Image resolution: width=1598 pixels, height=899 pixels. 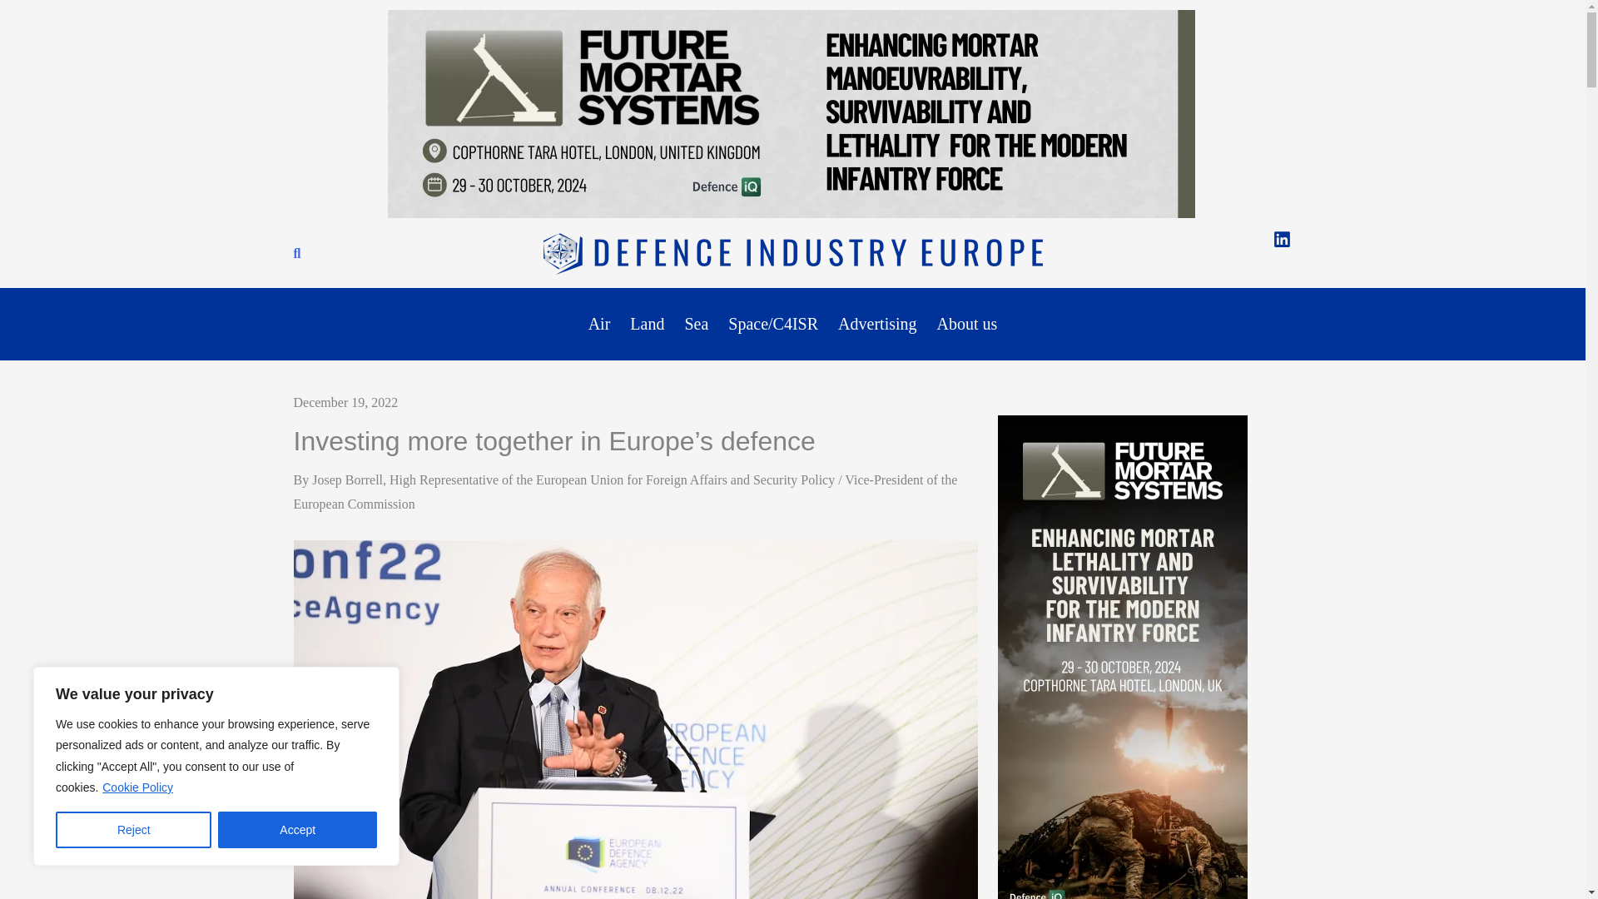 I want to click on Reject, so click(x=133, y=830).